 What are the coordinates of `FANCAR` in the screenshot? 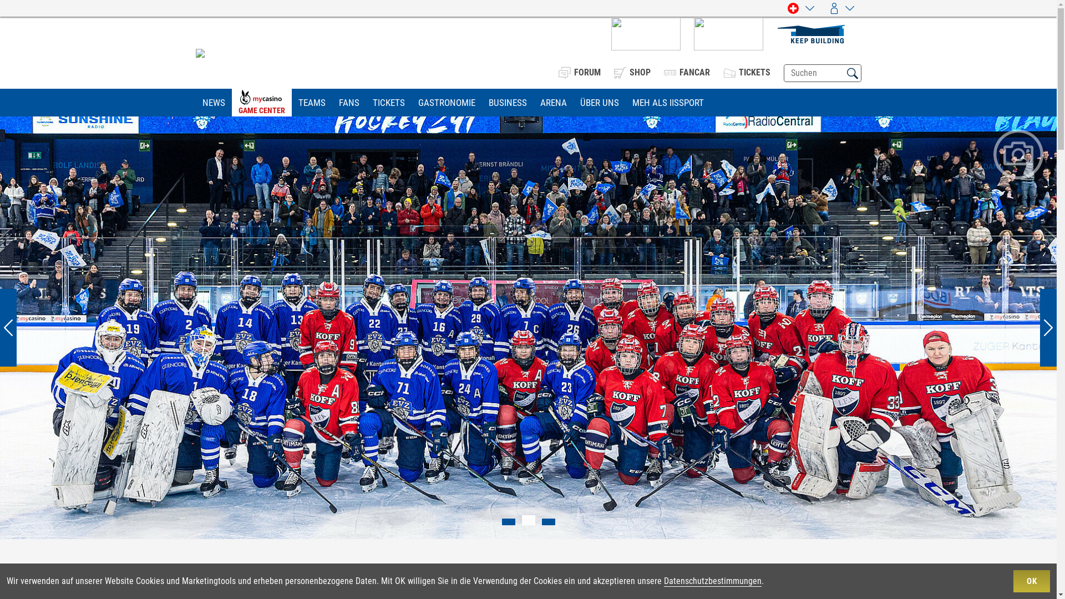 It's located at (687, 72).